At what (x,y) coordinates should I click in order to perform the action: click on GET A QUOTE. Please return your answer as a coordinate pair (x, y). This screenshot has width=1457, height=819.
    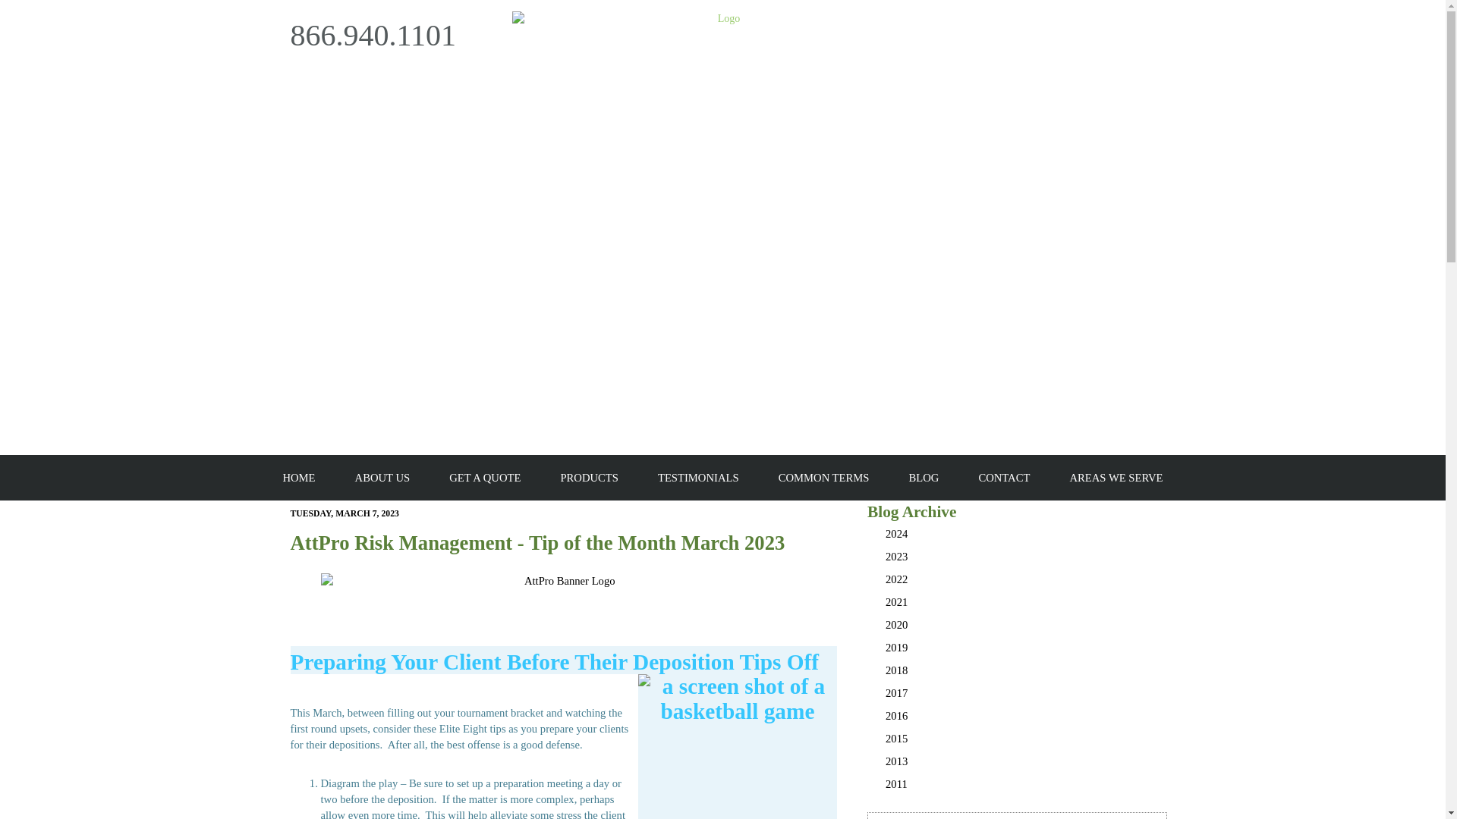
    Looking at the image, I should click on (484, 478).